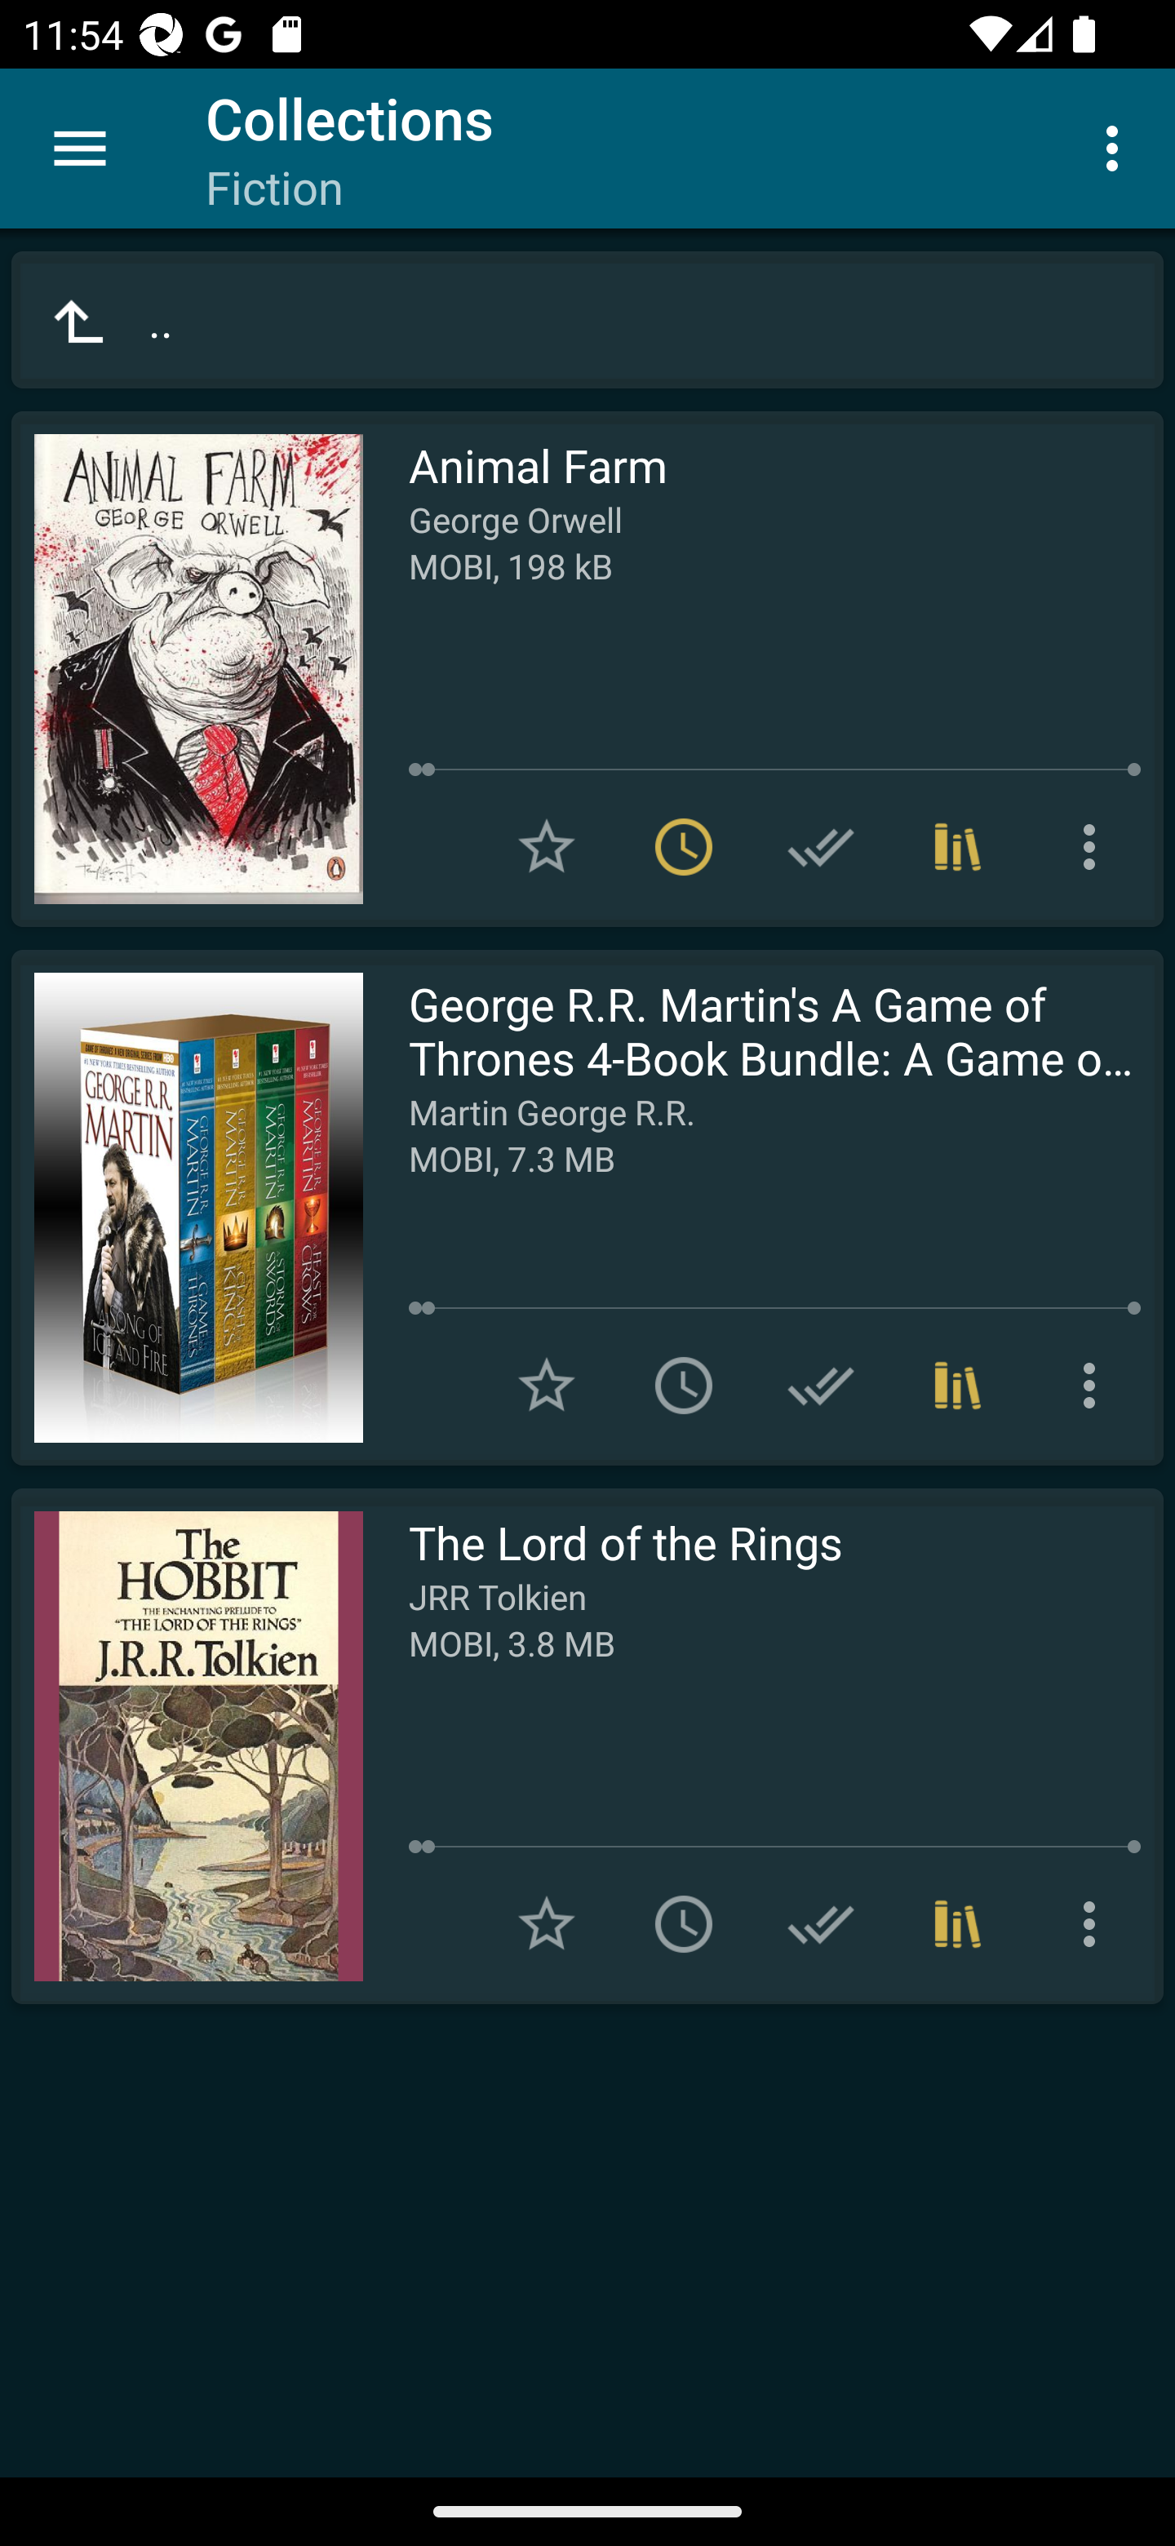 This screenshot has height=2546, width=1175. Describe the element at coordinates (684, 1385) in the screenshot. I see `Add to To read` at that location.